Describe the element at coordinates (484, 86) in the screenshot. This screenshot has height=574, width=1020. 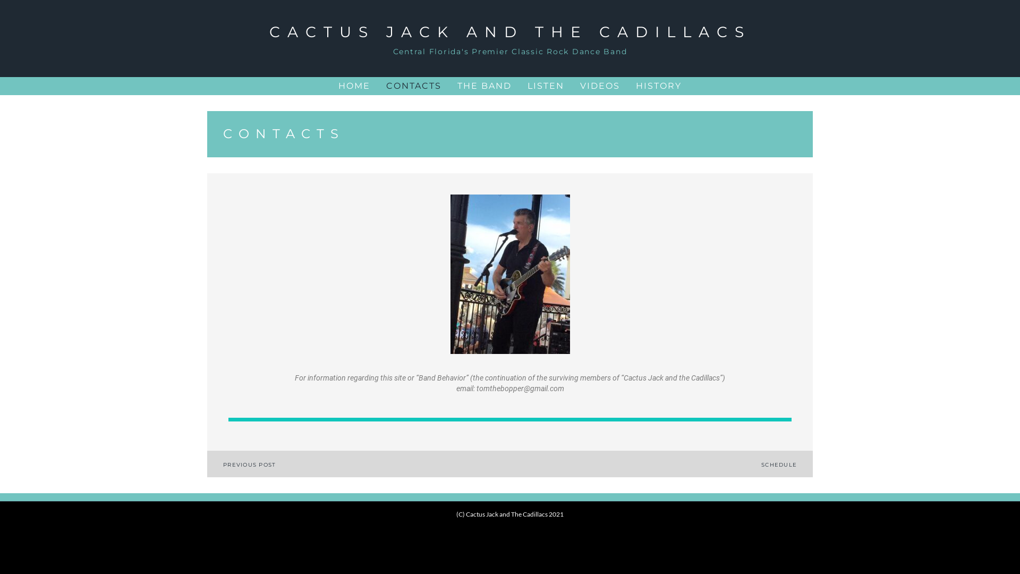
I see `THE BAND` at that location.